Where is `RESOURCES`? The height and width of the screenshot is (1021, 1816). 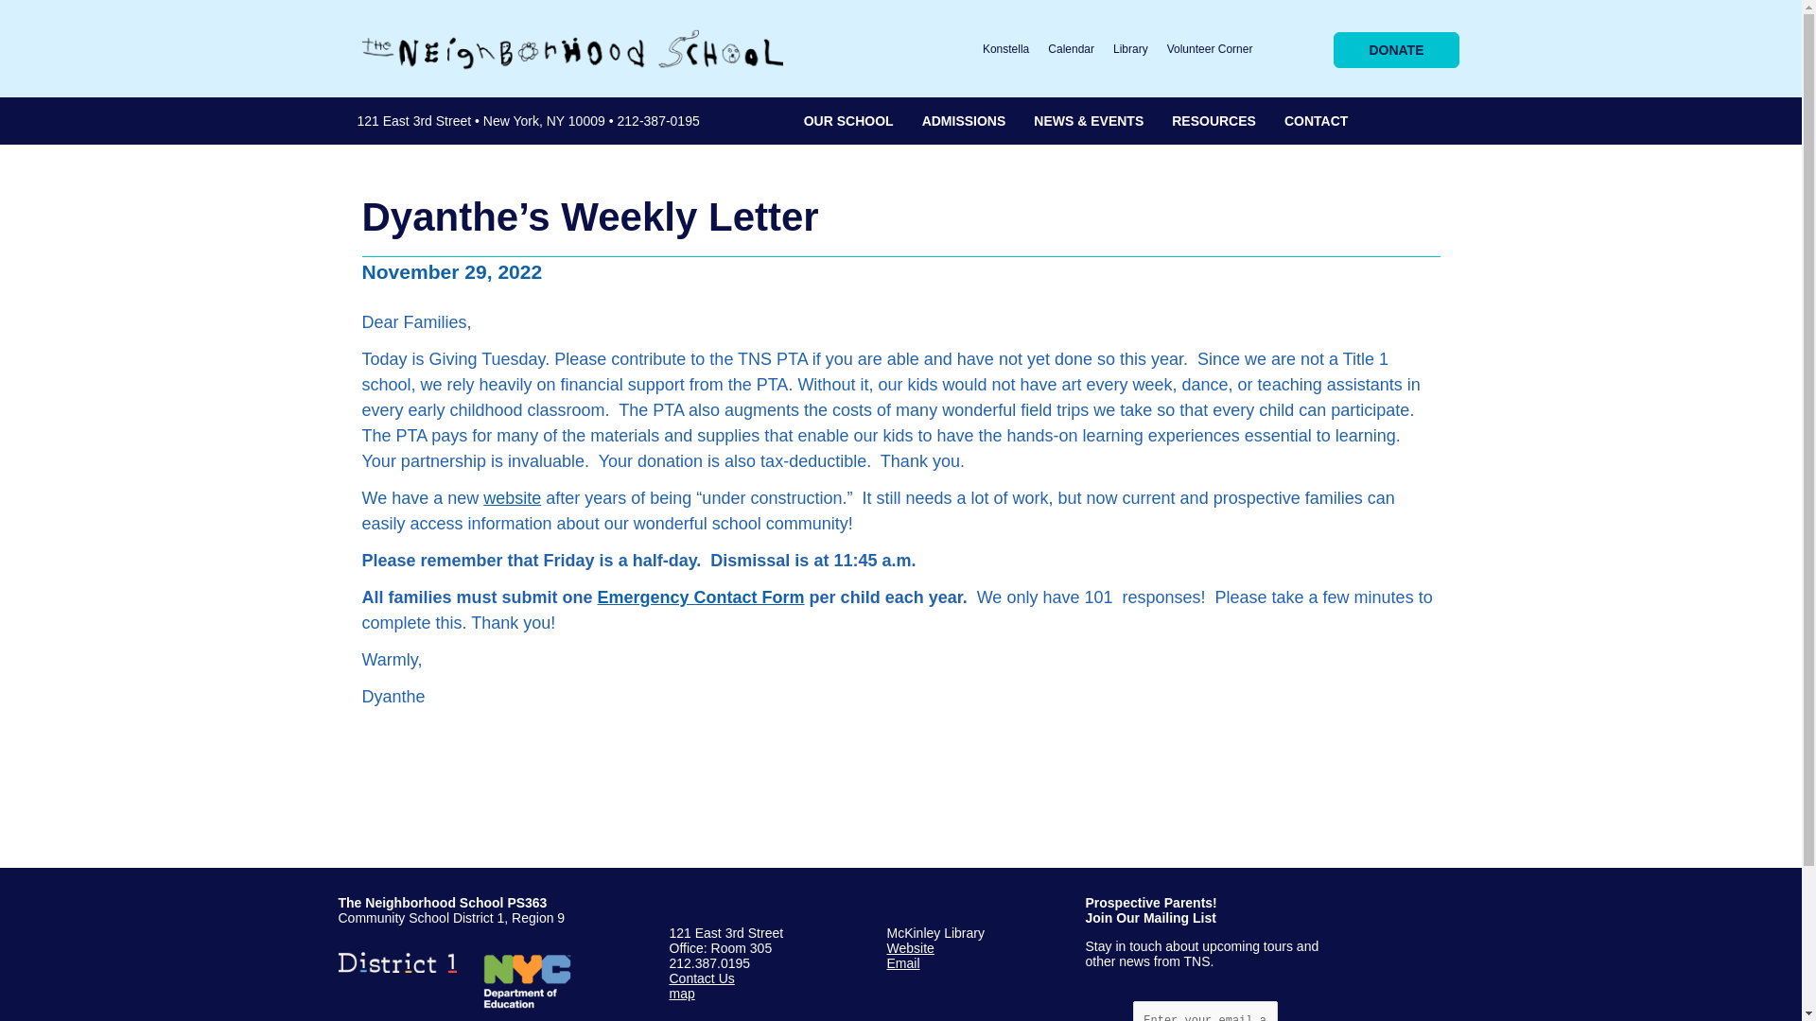
RESOURCES is located at coordinates (1214, 120).